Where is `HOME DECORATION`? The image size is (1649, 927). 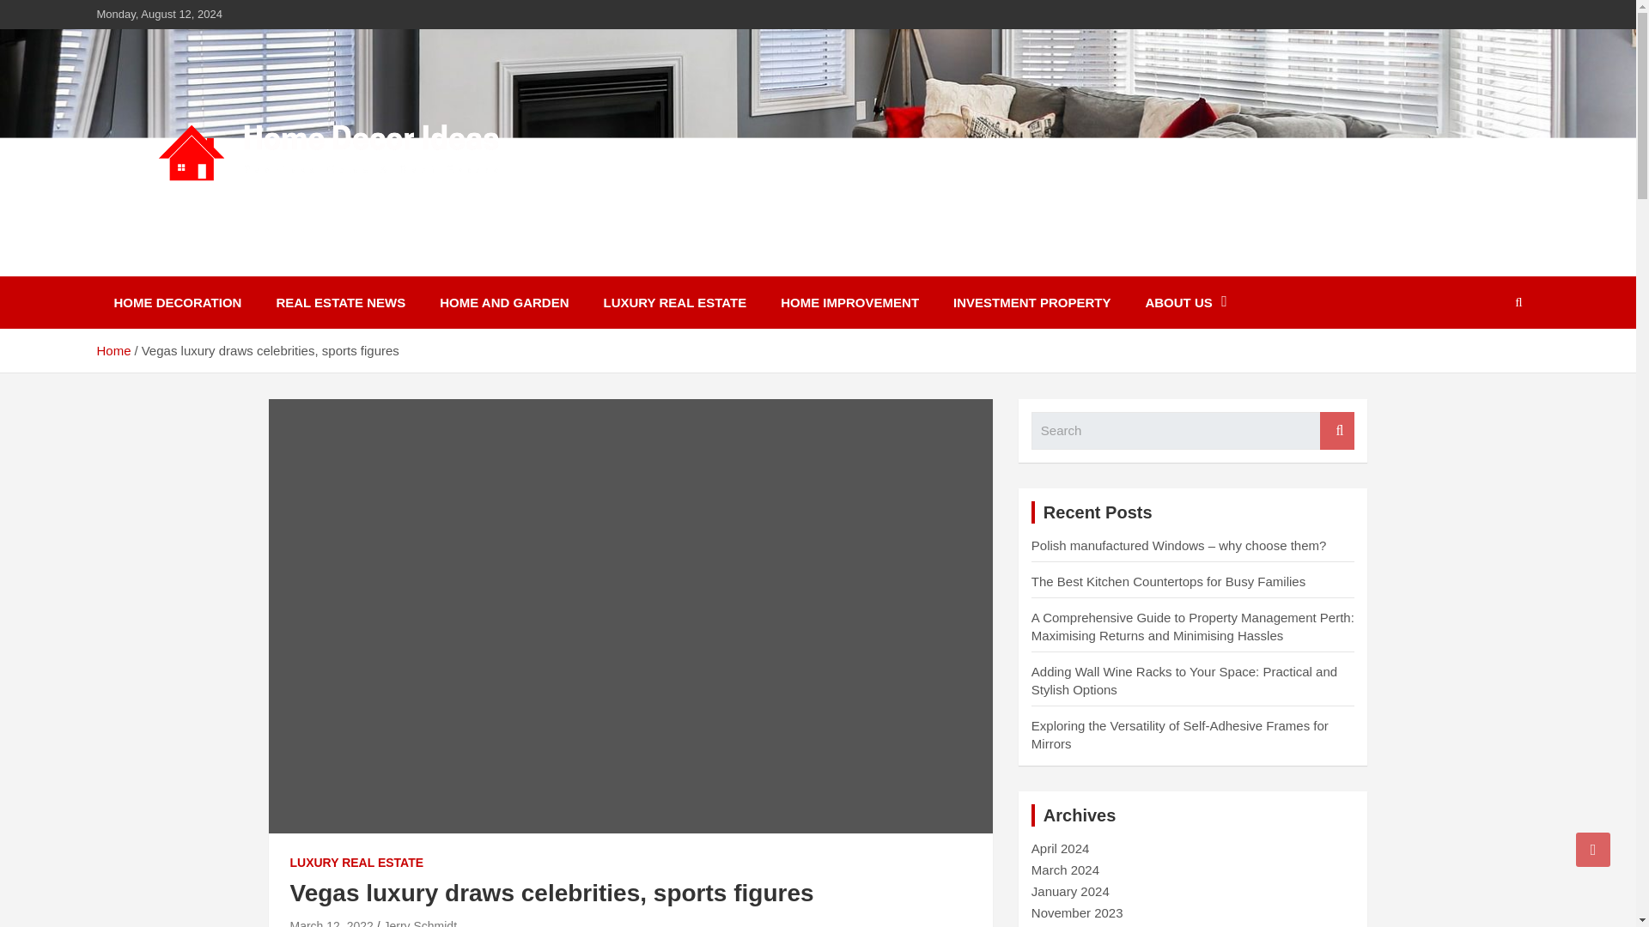
HOME DECORATION is located at coordinates (177, 302).